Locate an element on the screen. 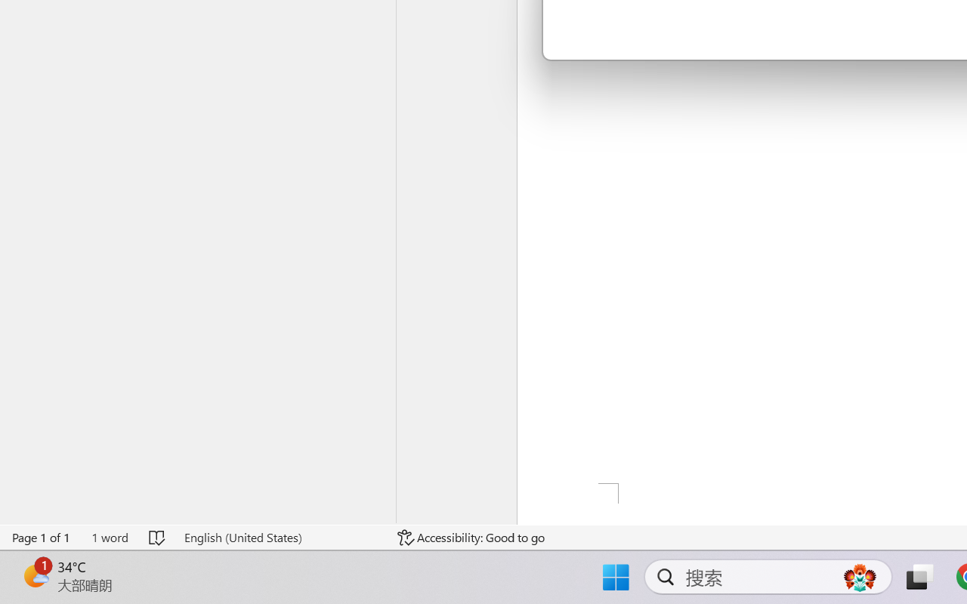 The width and height of the screenshot is (967, 604). Page Number Page 1 of 1 is located at coordinates (42, 538).